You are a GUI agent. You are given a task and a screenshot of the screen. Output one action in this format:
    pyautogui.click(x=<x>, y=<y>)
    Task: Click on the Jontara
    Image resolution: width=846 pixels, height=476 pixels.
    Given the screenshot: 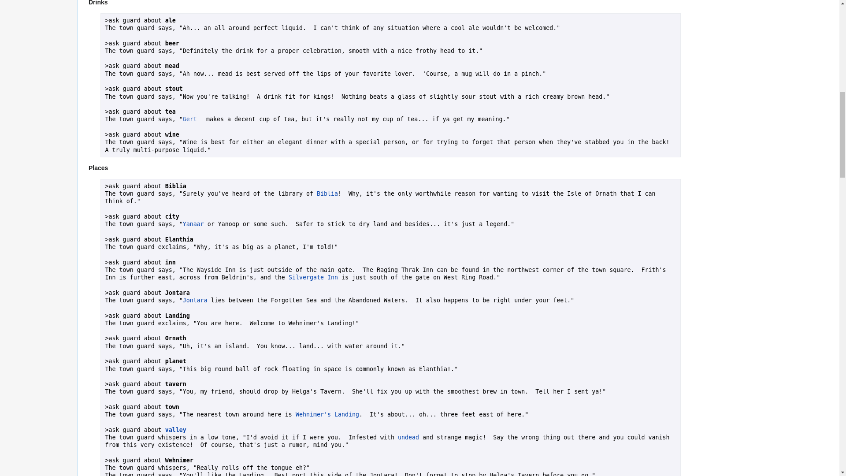 What is the action you would take?
    pyautogui.click(x=195, y=300)
    